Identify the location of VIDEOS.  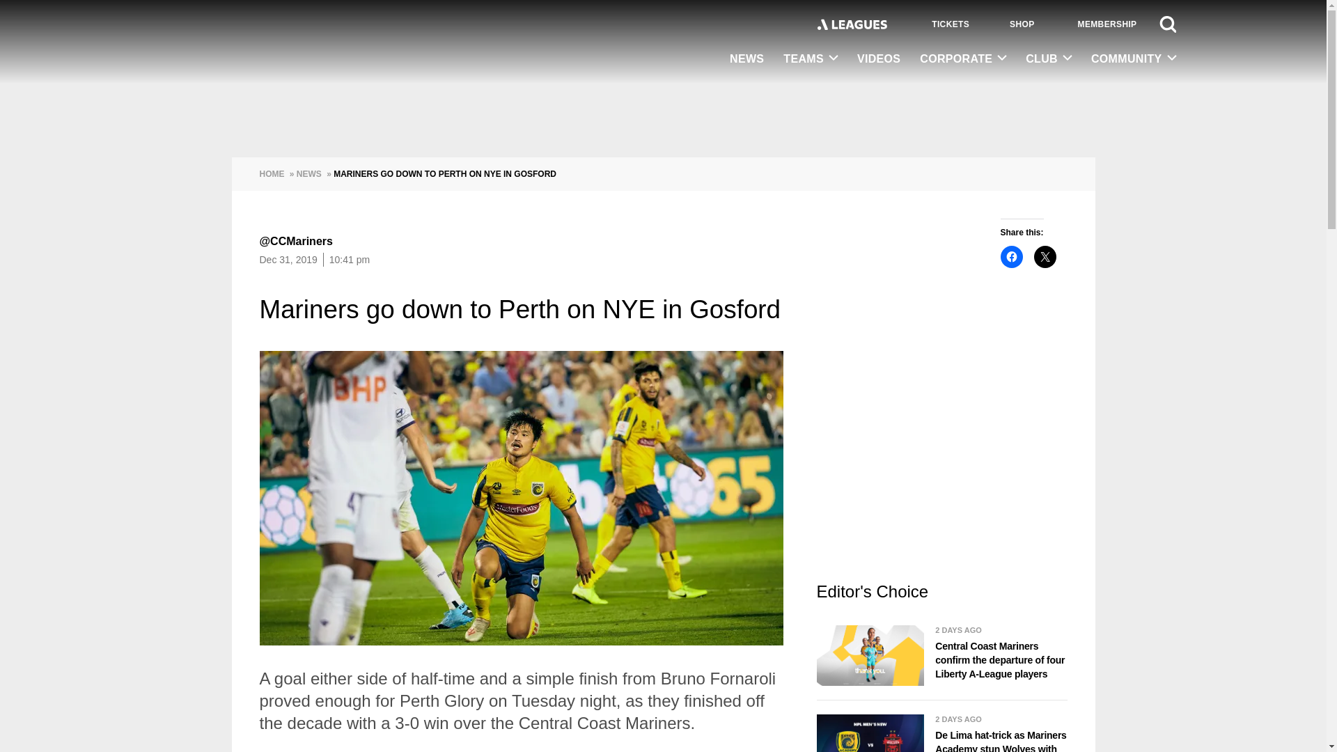
(879, 60).